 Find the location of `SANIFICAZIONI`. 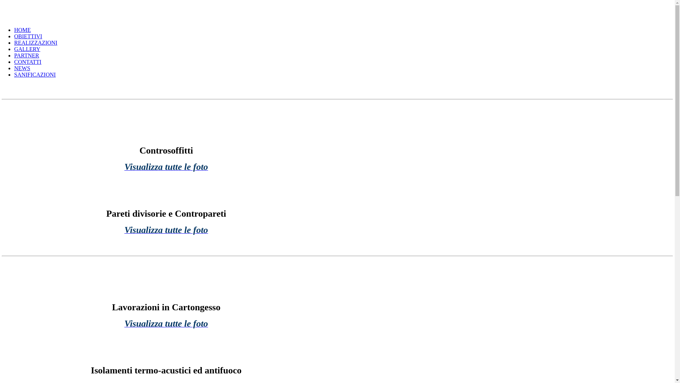

SANIFICAZIONI is located at coordinates (35, 74).